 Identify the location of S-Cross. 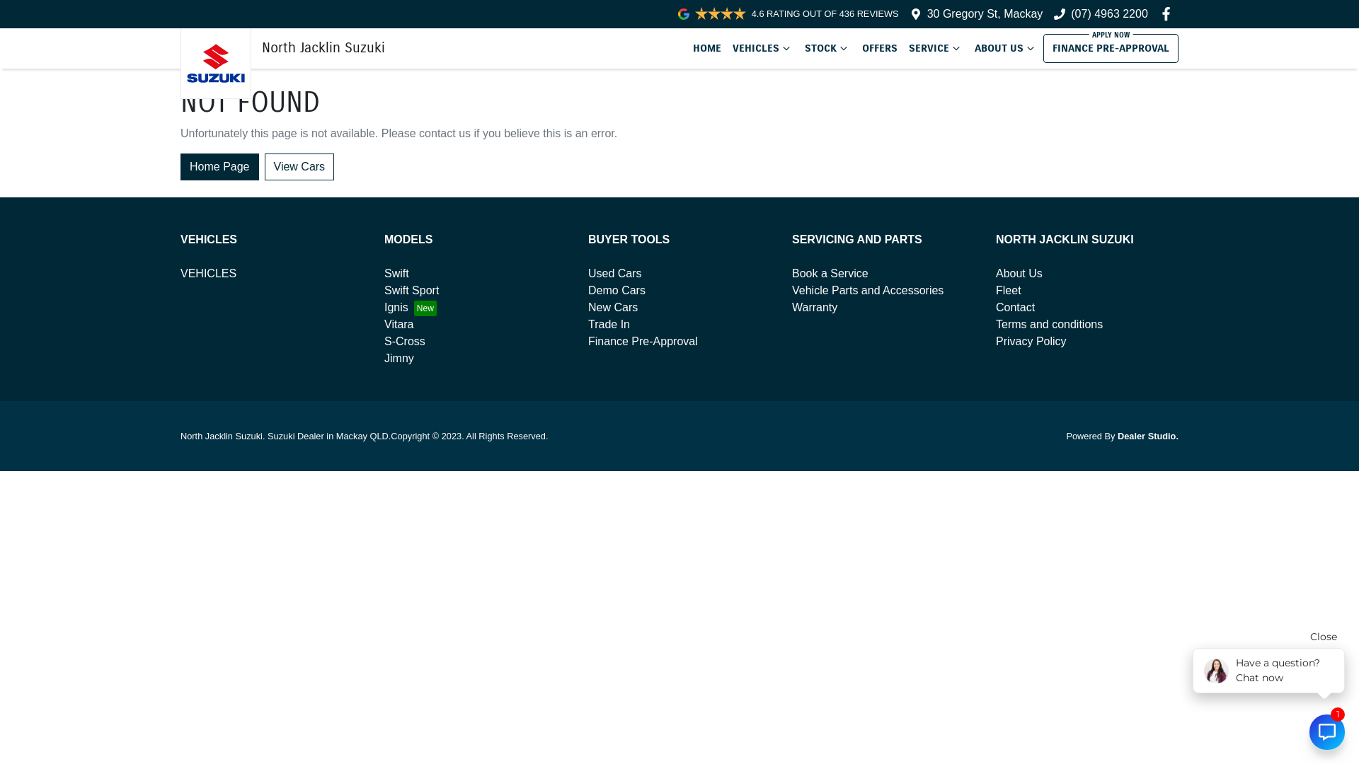
(405, 341).